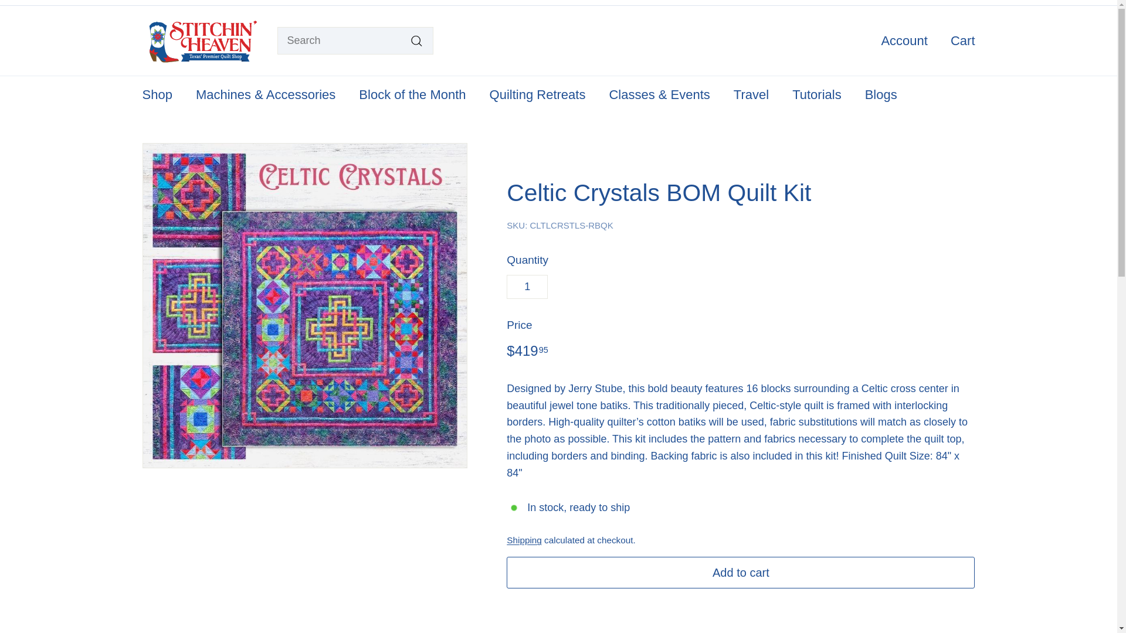  What do you see at coordinates (527, 286) in the screenshot?
I see `1` at bounding box center [527, 286].